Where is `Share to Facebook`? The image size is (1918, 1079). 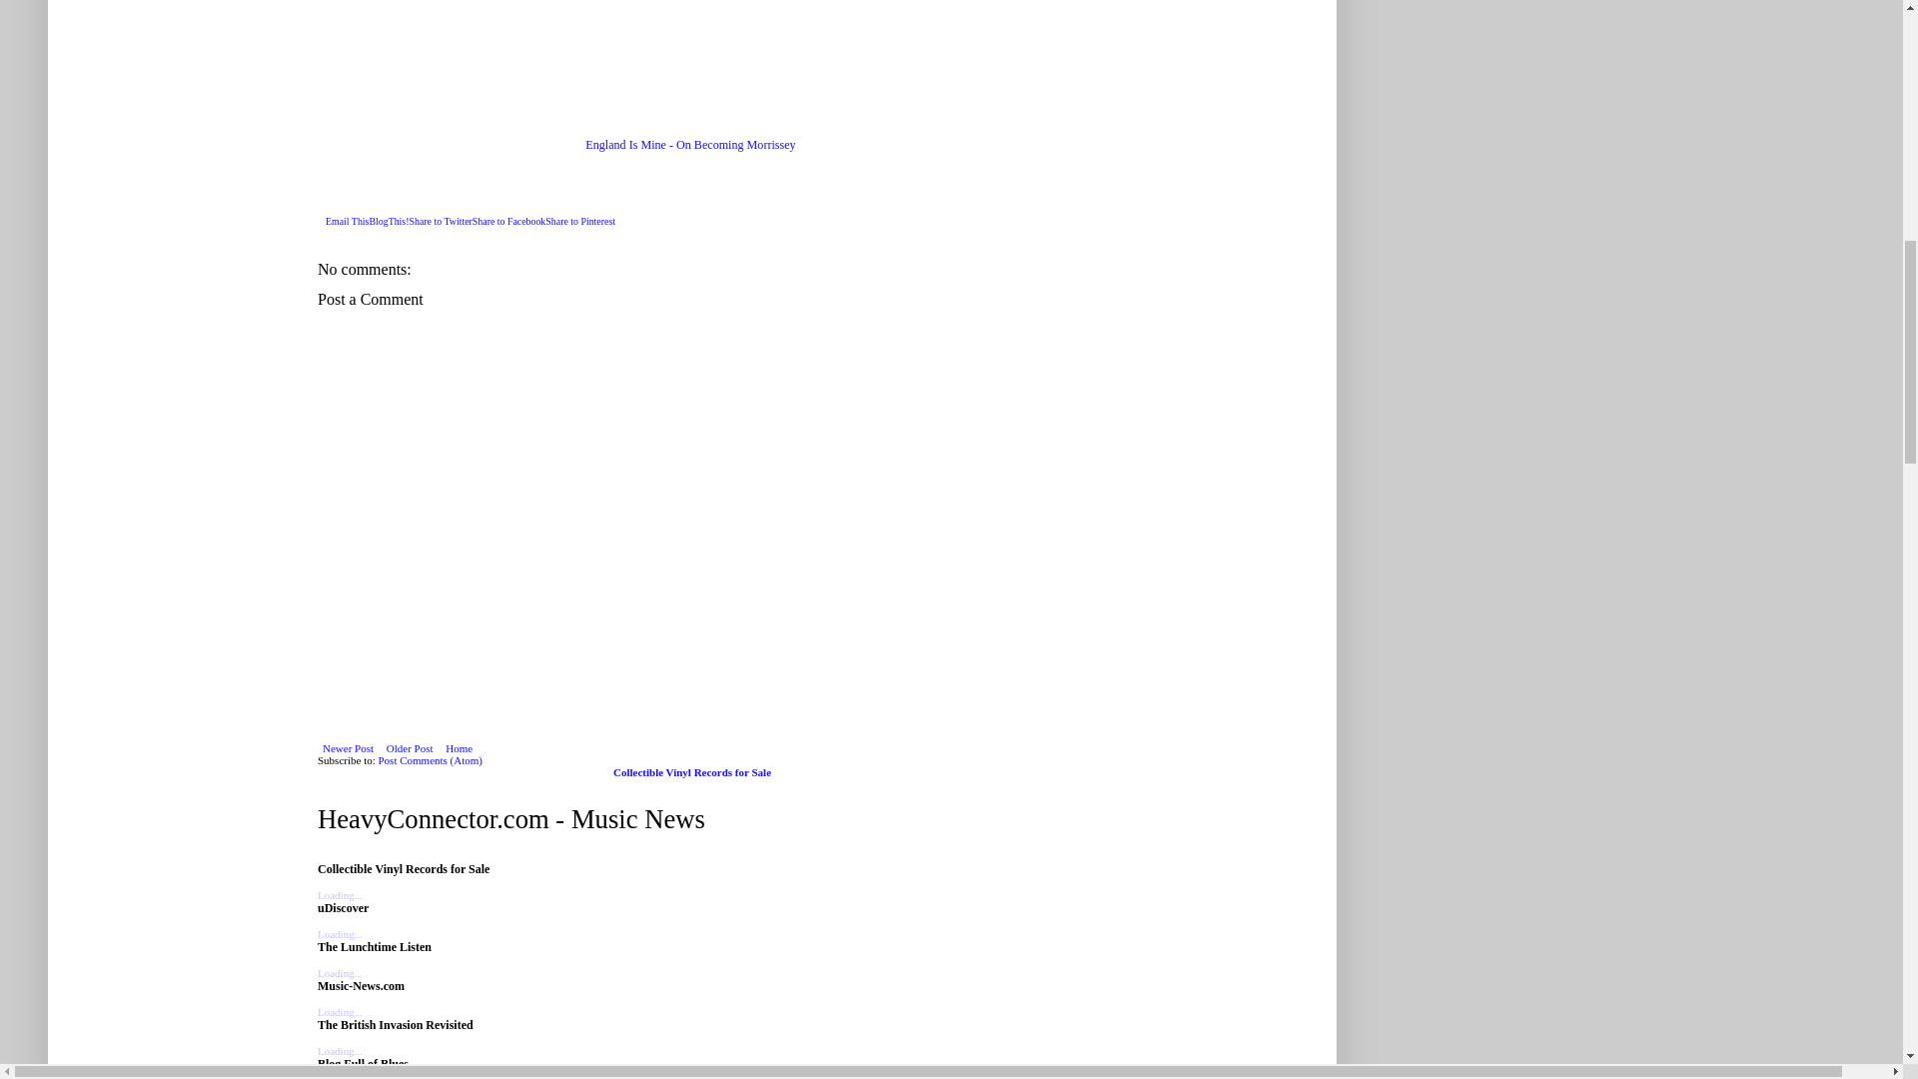
Share to Facebook is located at coordinates (509, 221).